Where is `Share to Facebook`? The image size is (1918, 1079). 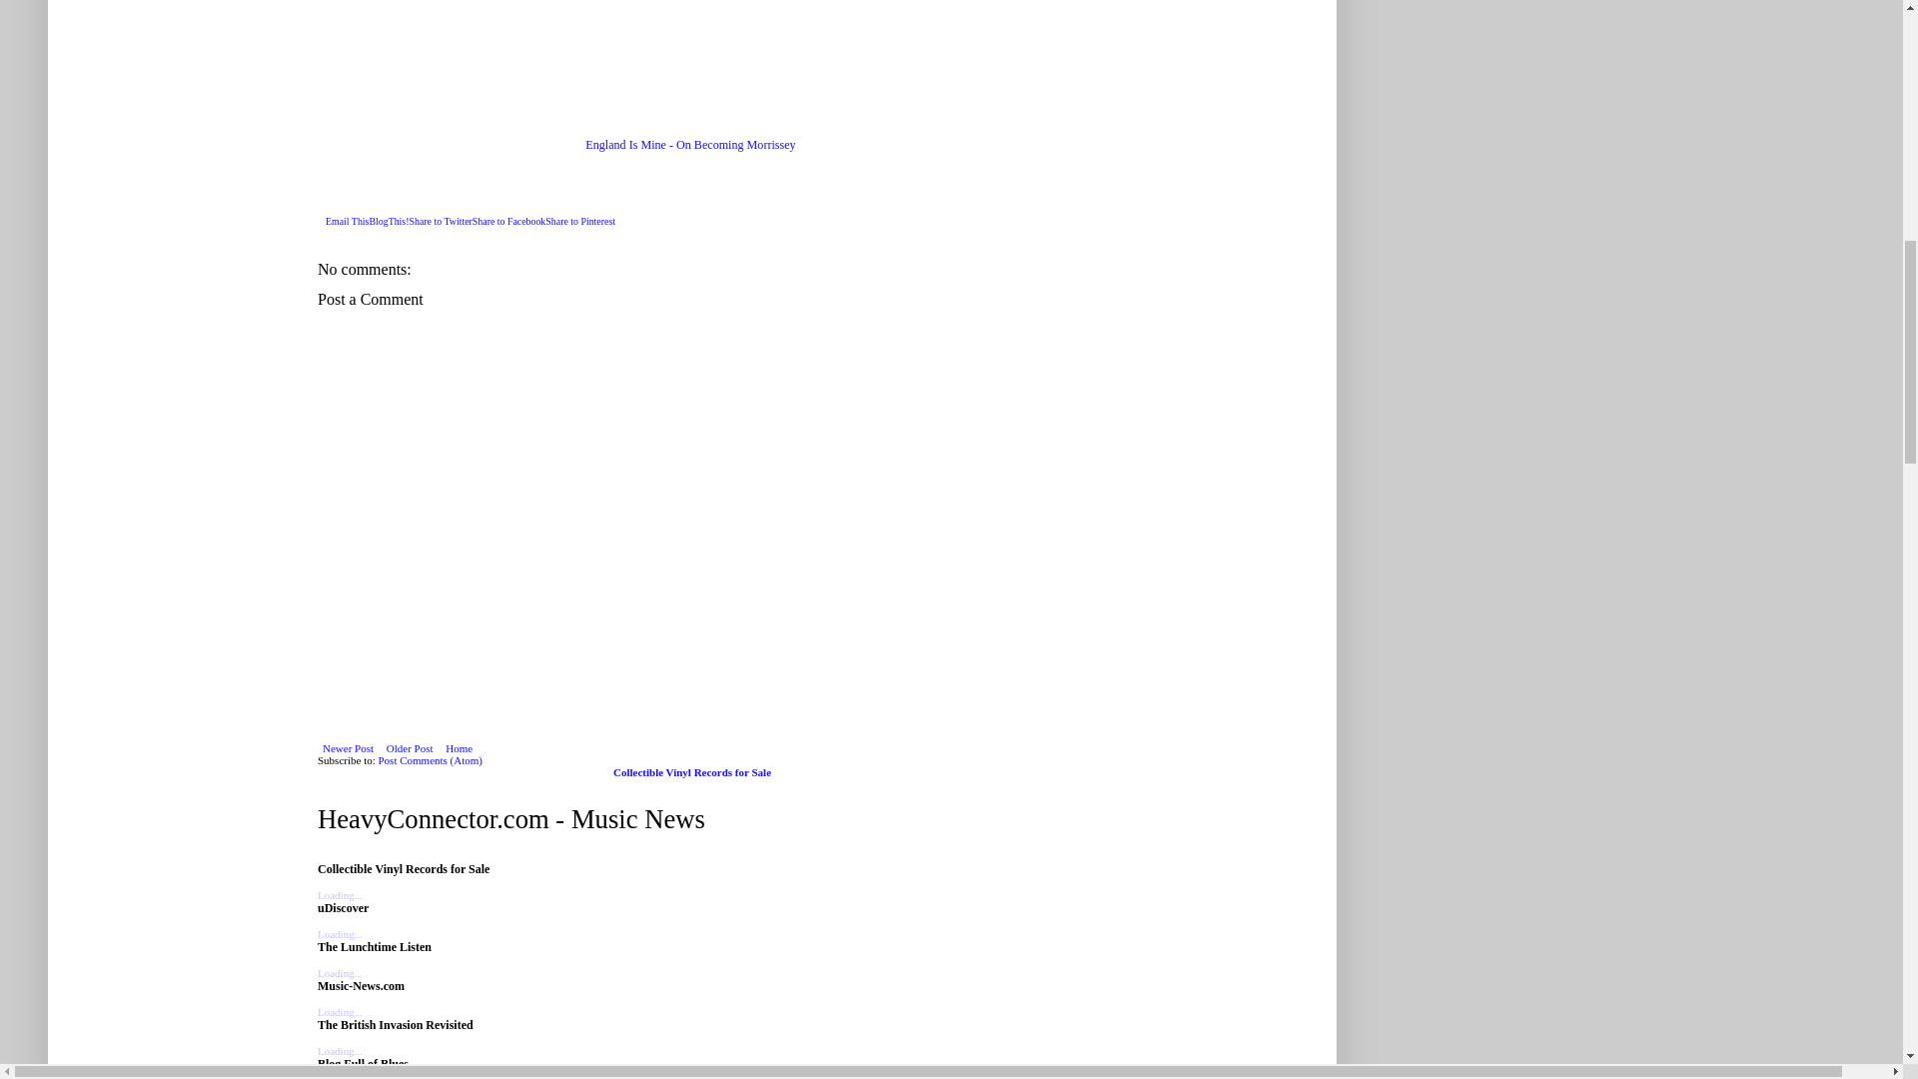
Share to Facebook is located at coordinates (509, 221).